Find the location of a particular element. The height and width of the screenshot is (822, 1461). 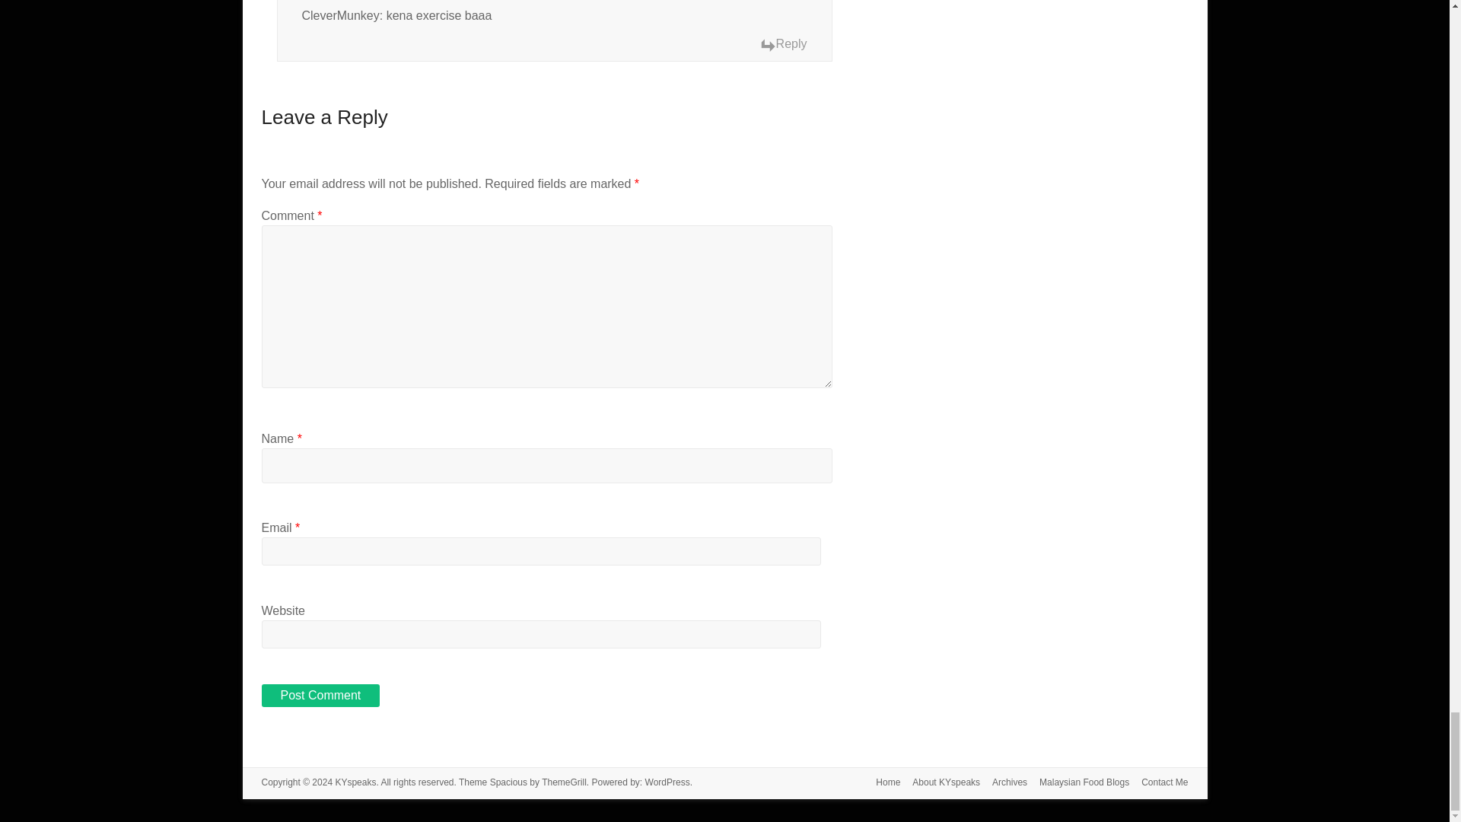

Spacious is located at coordinates (508, 782).